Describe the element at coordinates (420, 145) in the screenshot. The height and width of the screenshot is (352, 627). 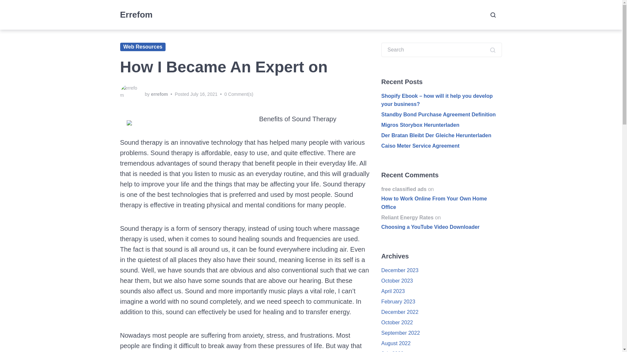
I see `Caiso Meter Service Agreement` at that location.